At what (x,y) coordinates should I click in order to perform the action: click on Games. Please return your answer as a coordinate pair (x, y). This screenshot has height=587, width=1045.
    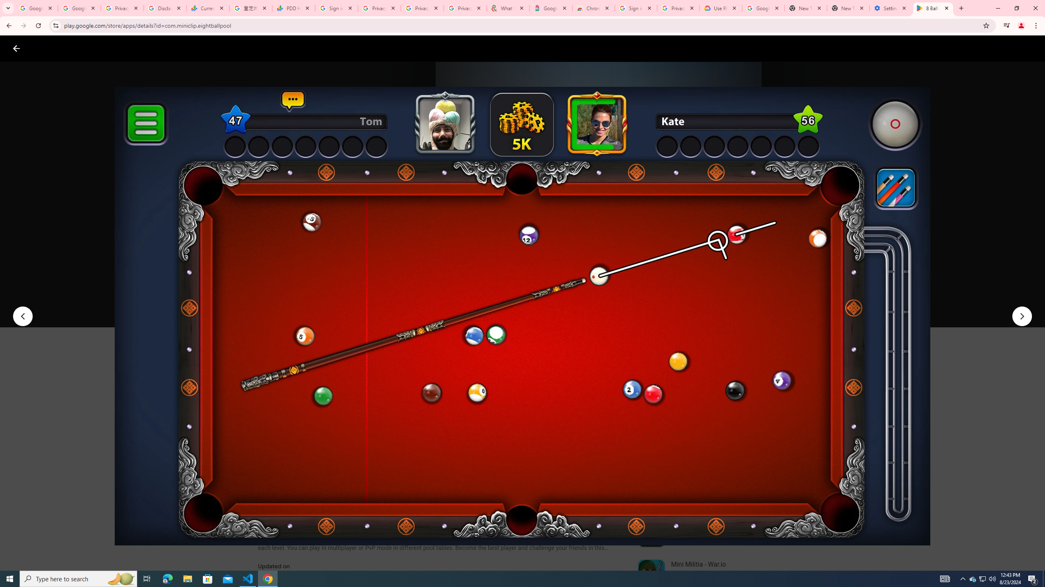
    Looking at the image, I should click on (102, 48).